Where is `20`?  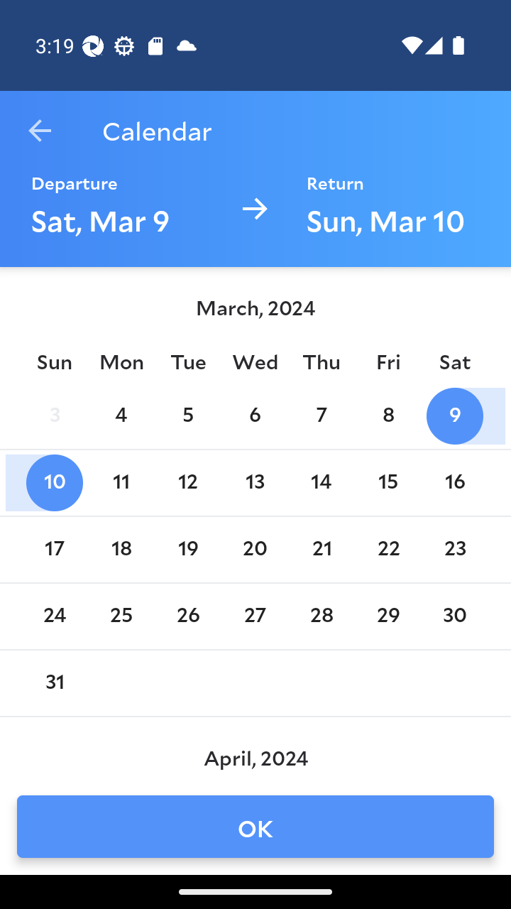 20 is located at coordinates (254, 550).